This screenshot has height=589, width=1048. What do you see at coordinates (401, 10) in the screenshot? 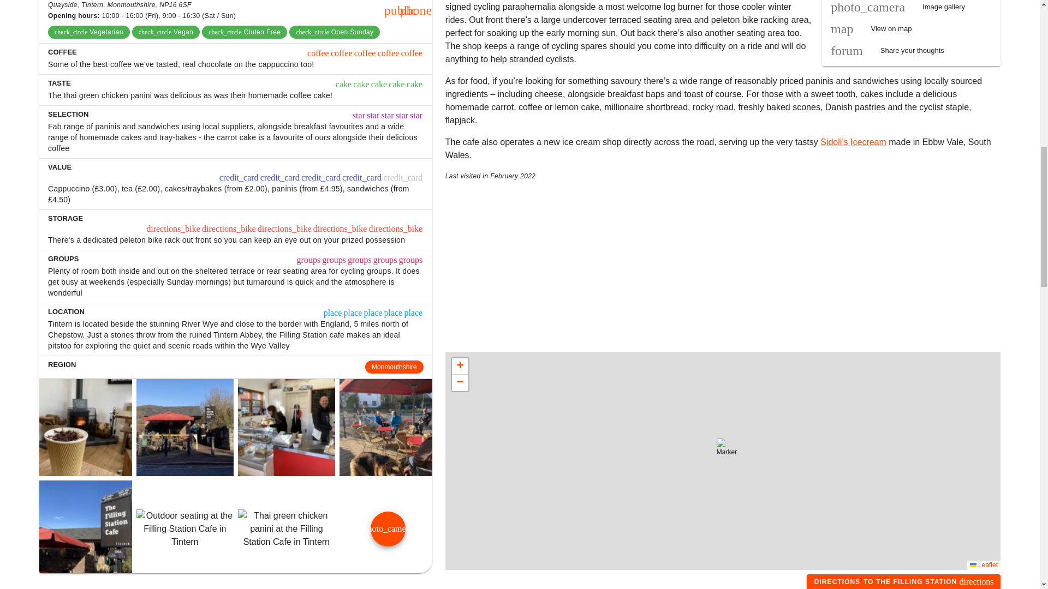
I see `View The Filling Station's website` at bounding box center [401, 10].